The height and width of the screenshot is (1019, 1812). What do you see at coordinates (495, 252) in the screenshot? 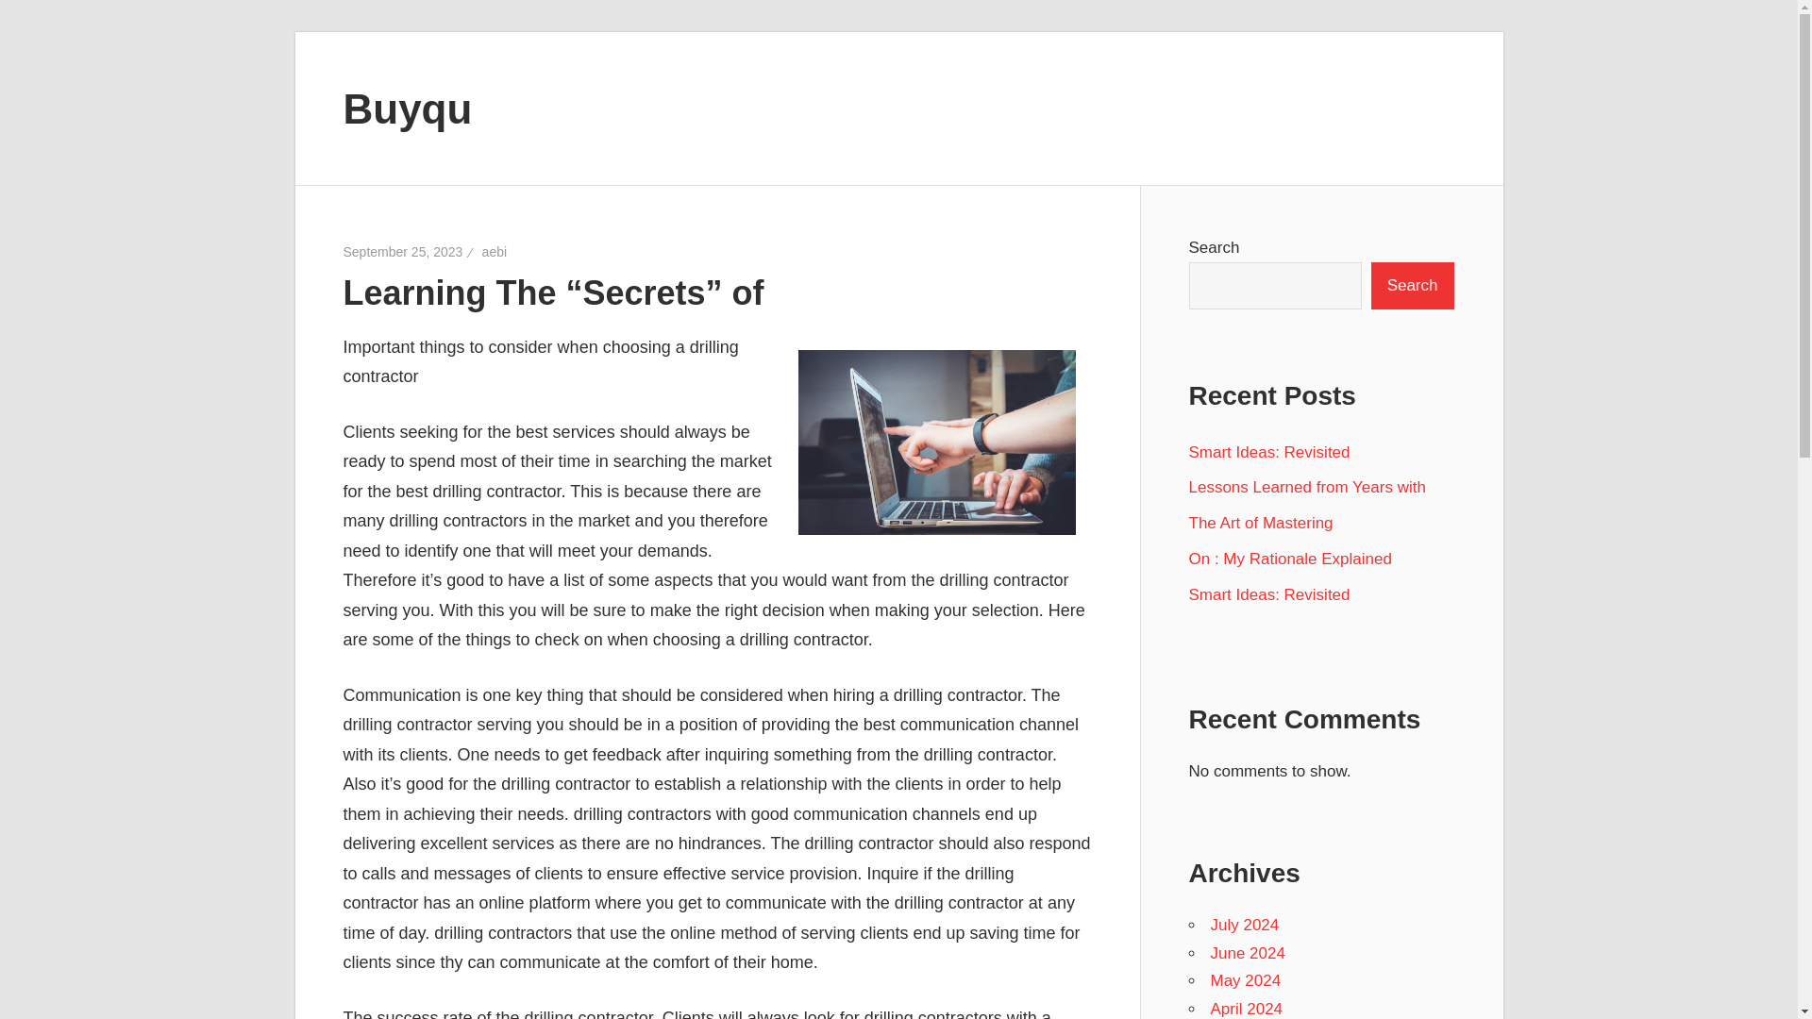
I see `View all posts by aebi` at bounding box center [495, 252].